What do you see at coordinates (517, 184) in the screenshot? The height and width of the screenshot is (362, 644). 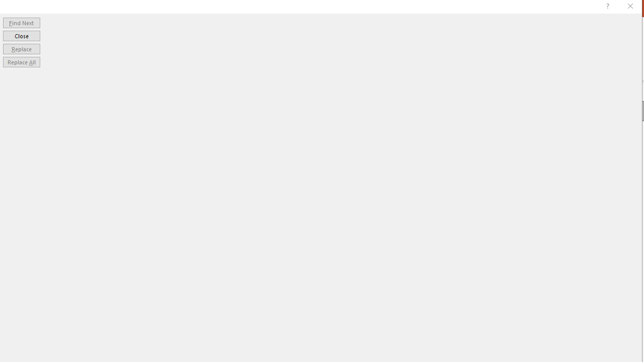 I see `Pattern fill` at bounding box center [517, 184].